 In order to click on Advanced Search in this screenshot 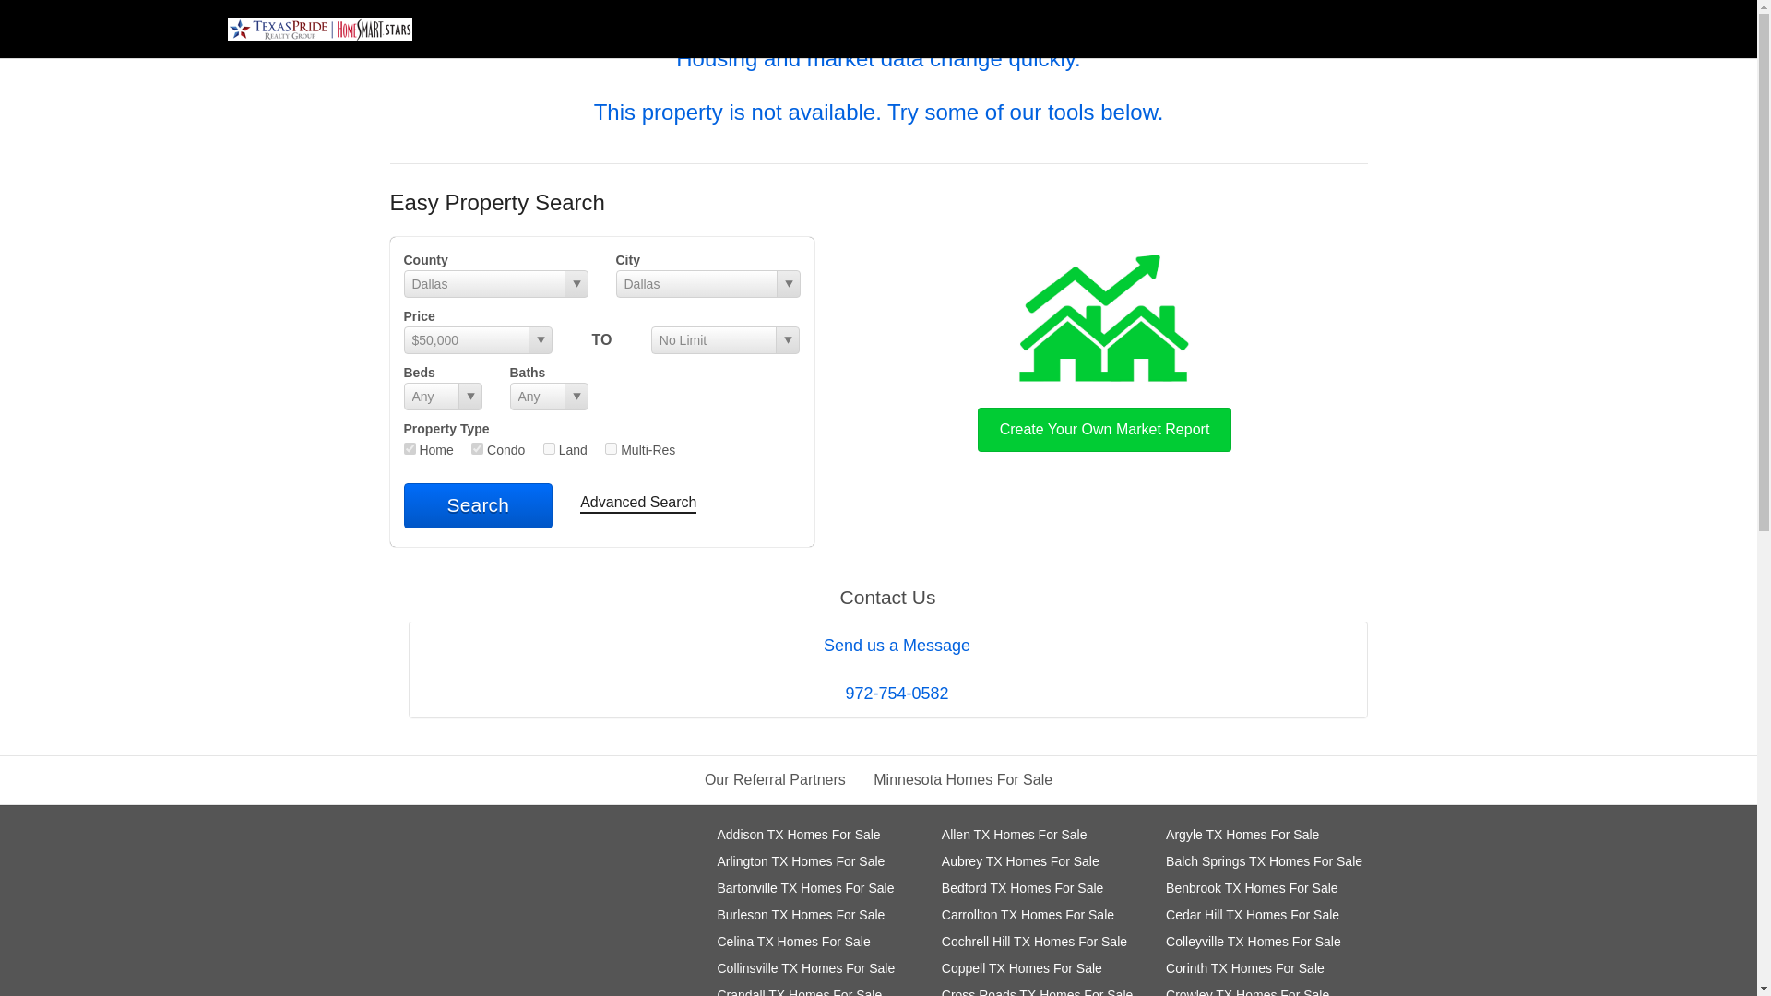, I will do `click(638, 504)`.